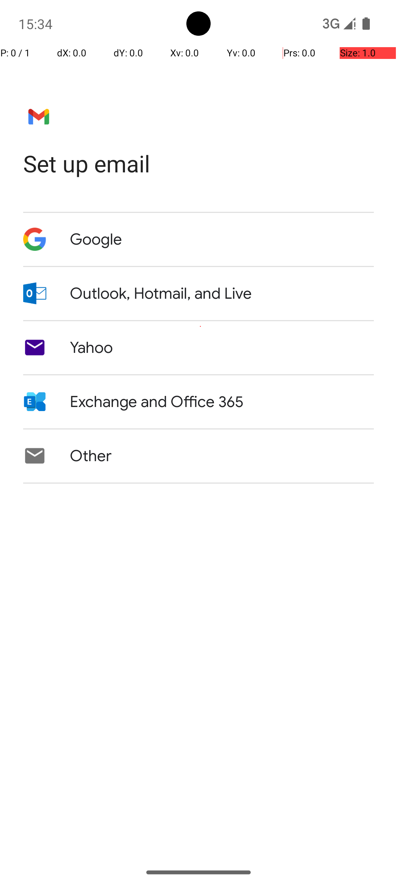 This screenshot has width=397, height=884. What do you see at coordinates (161, 294) in the screenshot?
I see `Outlook, Hotmail, and Live` at bounding box center [161, 294].